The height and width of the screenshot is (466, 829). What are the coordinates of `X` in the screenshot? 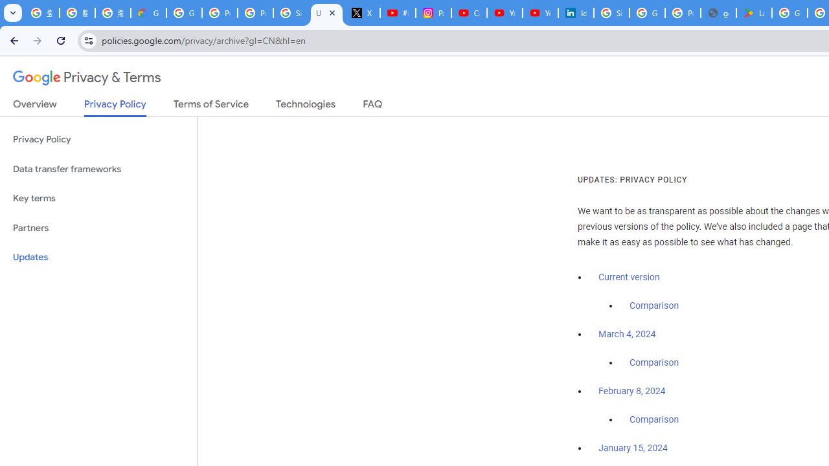 It's located at (363, 13).